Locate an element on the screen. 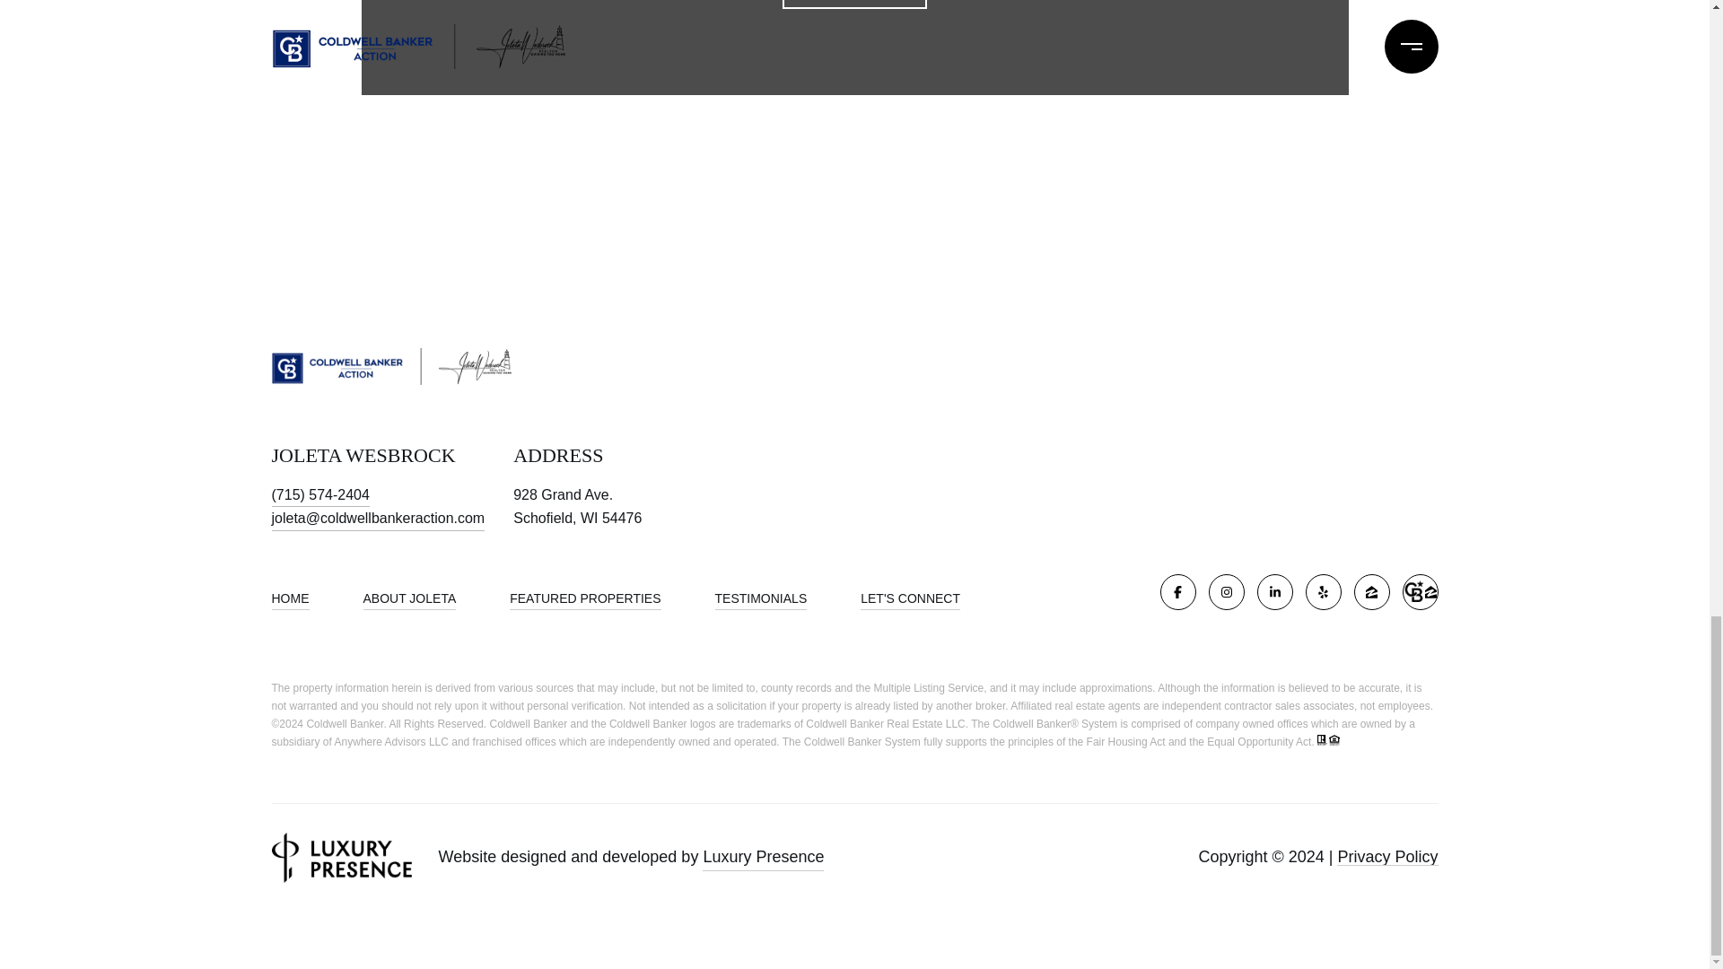  TESTIMONIALS is located at coordinates (761, 598).